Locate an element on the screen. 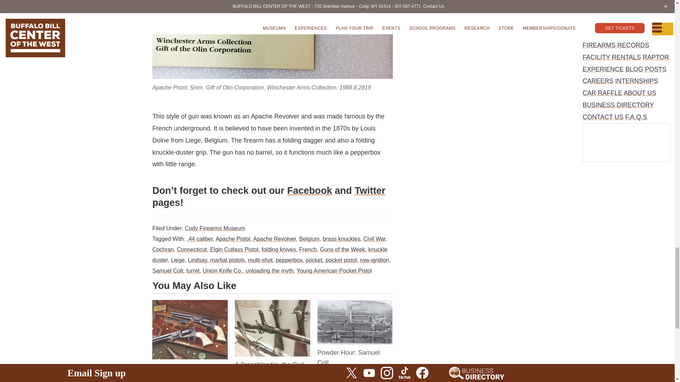  Permanent Link to Powder Hour: Samuel Colt is located at coordinates (348, 357).